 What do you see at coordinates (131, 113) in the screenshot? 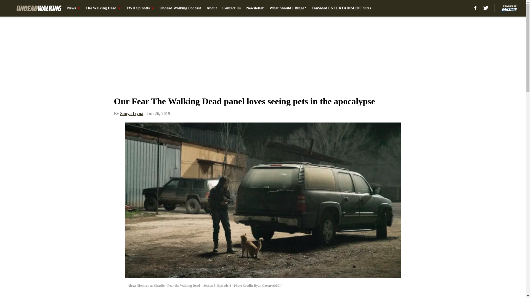
I see `Sonya Iryna` at bounding box center [131, 113].